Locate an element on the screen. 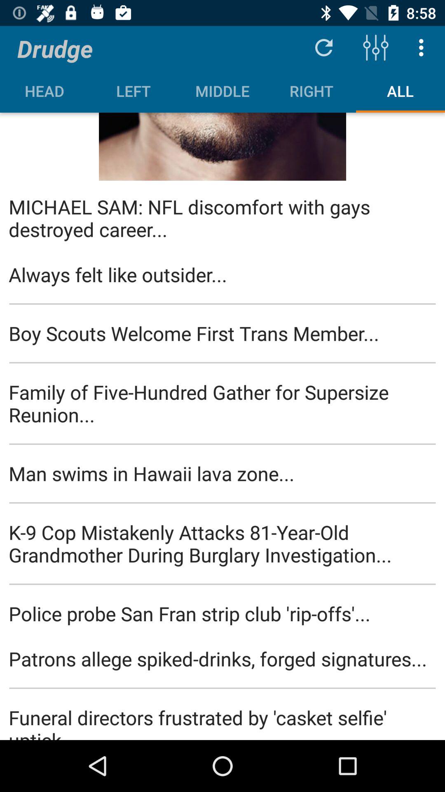 The height and width of the screenshot is (792, 445). open the icon to the right of the drudge item is located at coordinates (324, 47).